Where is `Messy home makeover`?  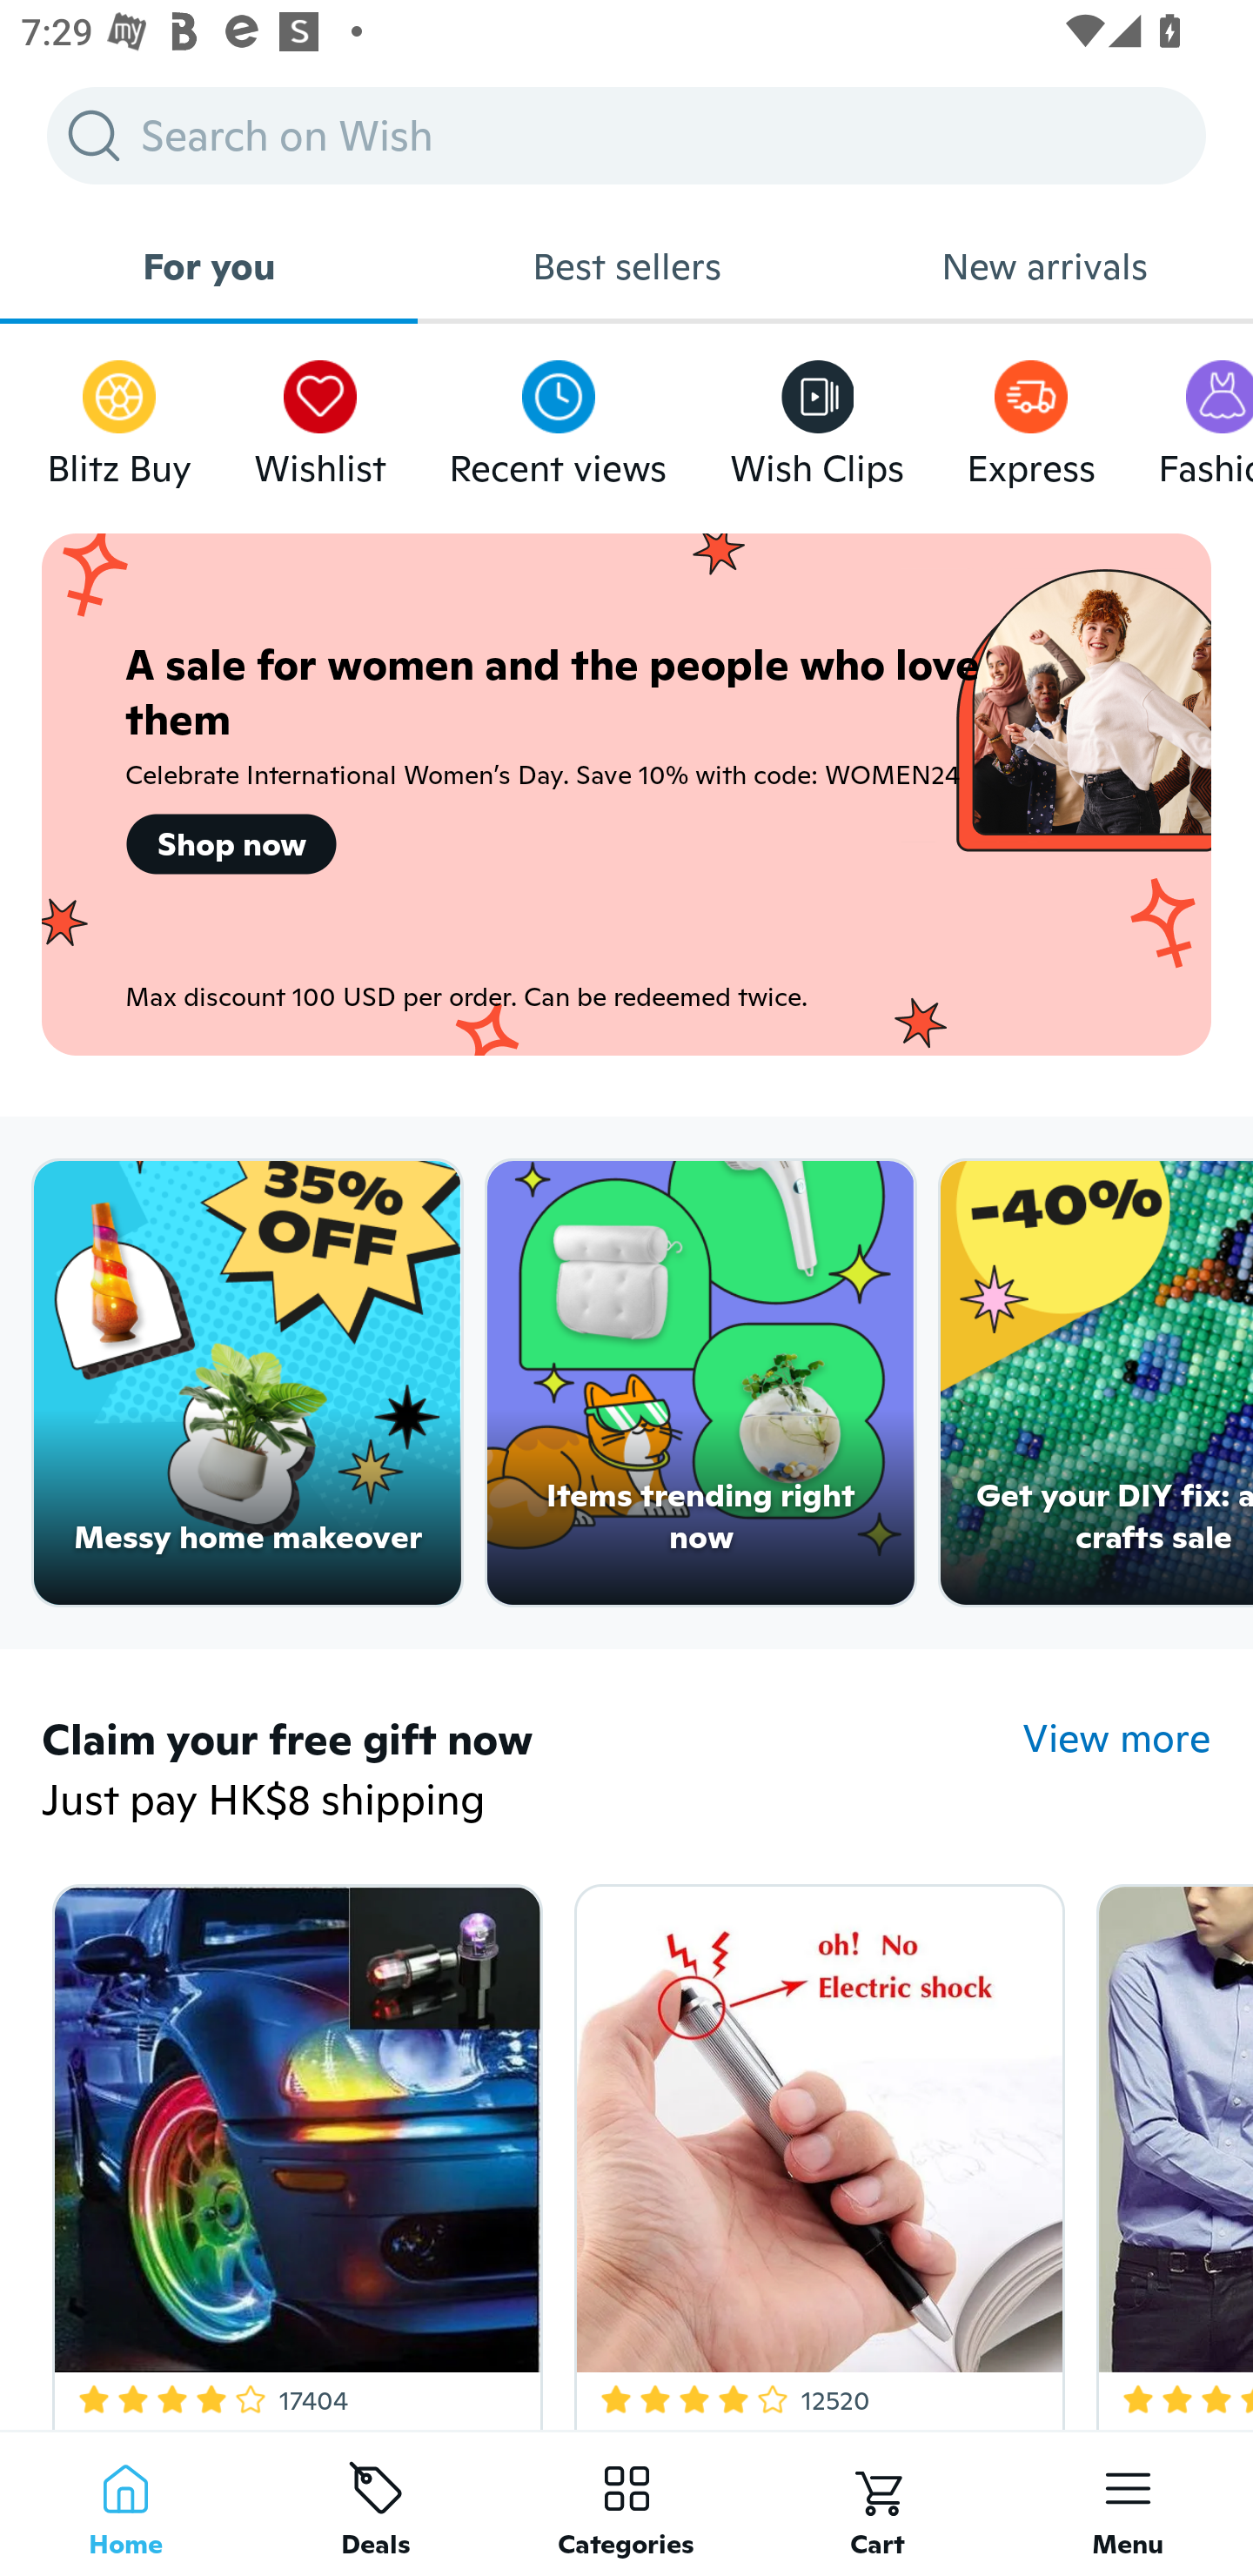 Messy home makeover is located at coordinates (247, 1383).